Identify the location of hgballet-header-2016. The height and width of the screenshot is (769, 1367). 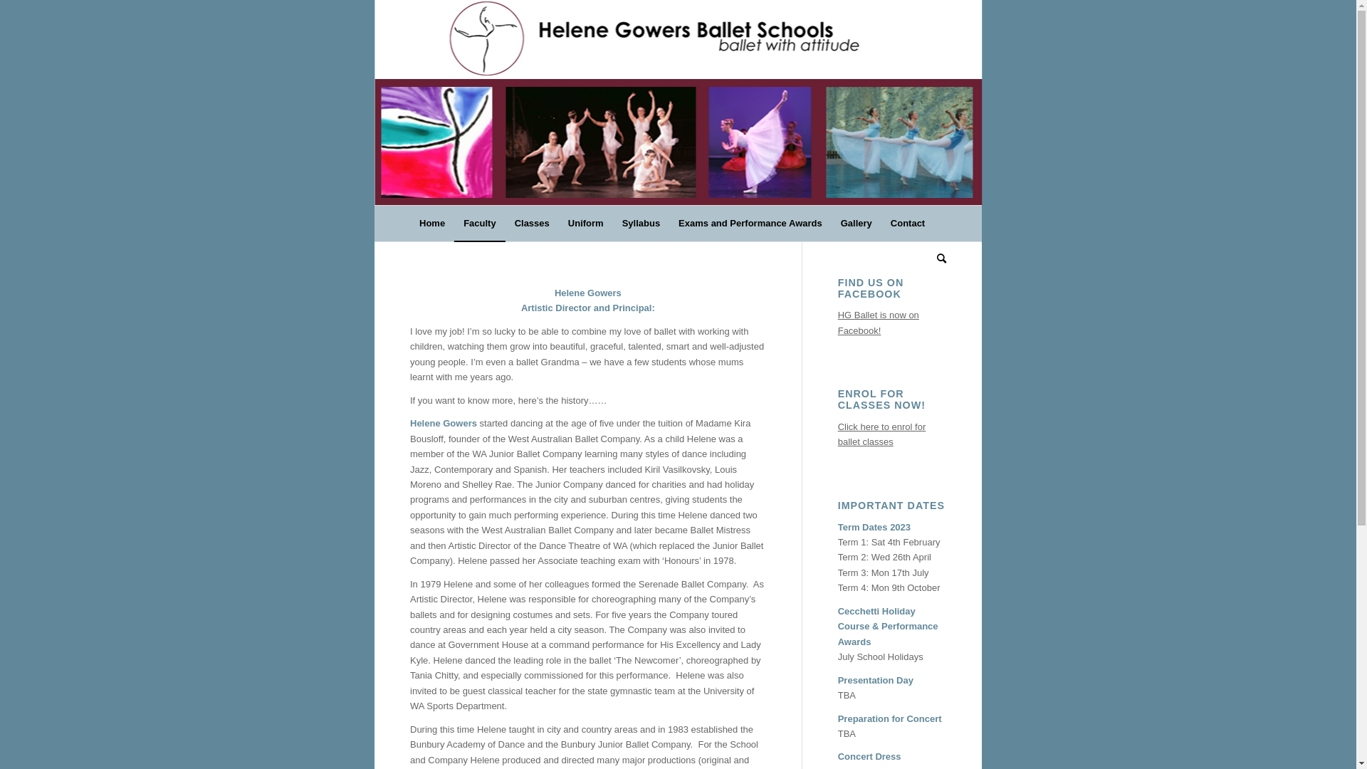
(678, 103).